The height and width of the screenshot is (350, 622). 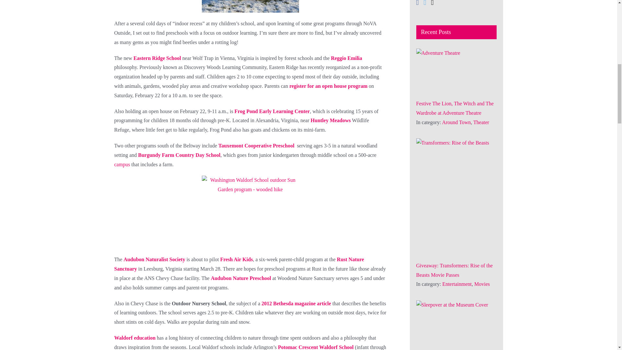 What do you see at coordinates (179, 155) in the screenshot?
I see `Burgundy Farm Country Day School` at bounding box center [179, 155].